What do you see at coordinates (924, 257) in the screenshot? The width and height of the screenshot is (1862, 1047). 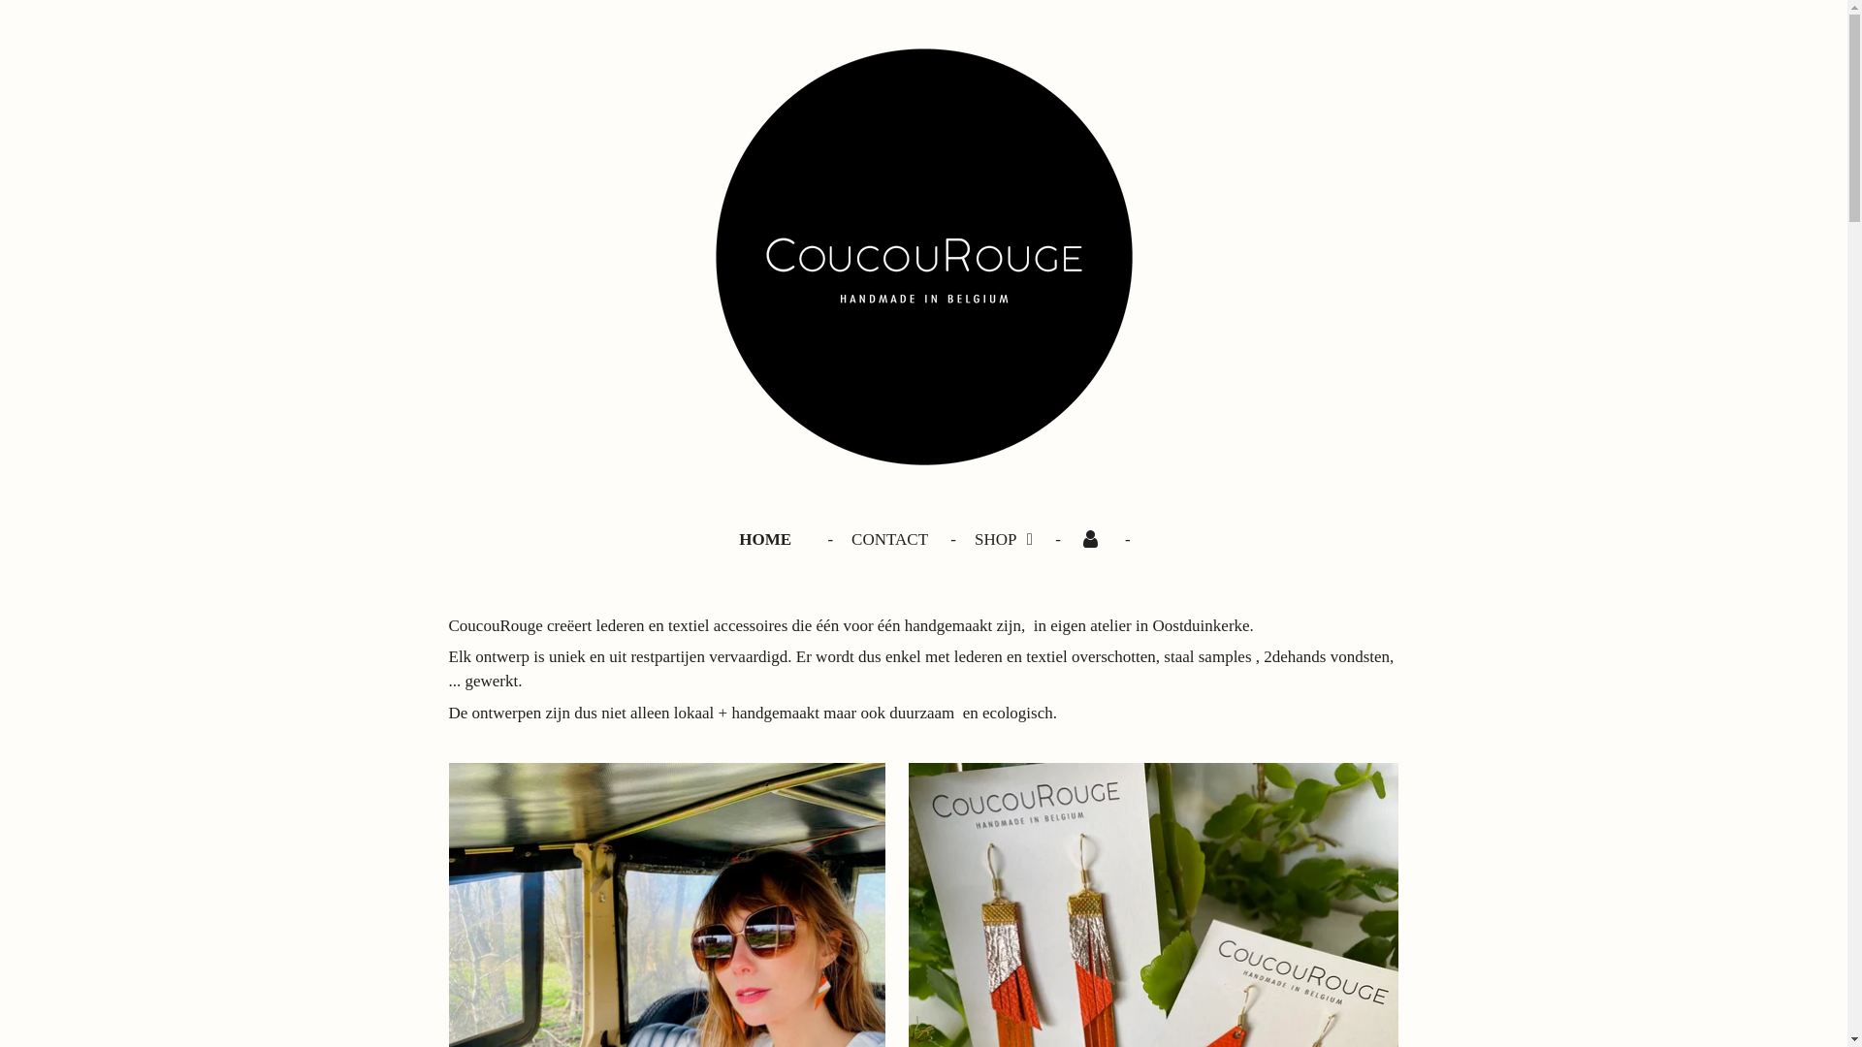 I see `coucourouge.be` at bounding box center [924, 257].